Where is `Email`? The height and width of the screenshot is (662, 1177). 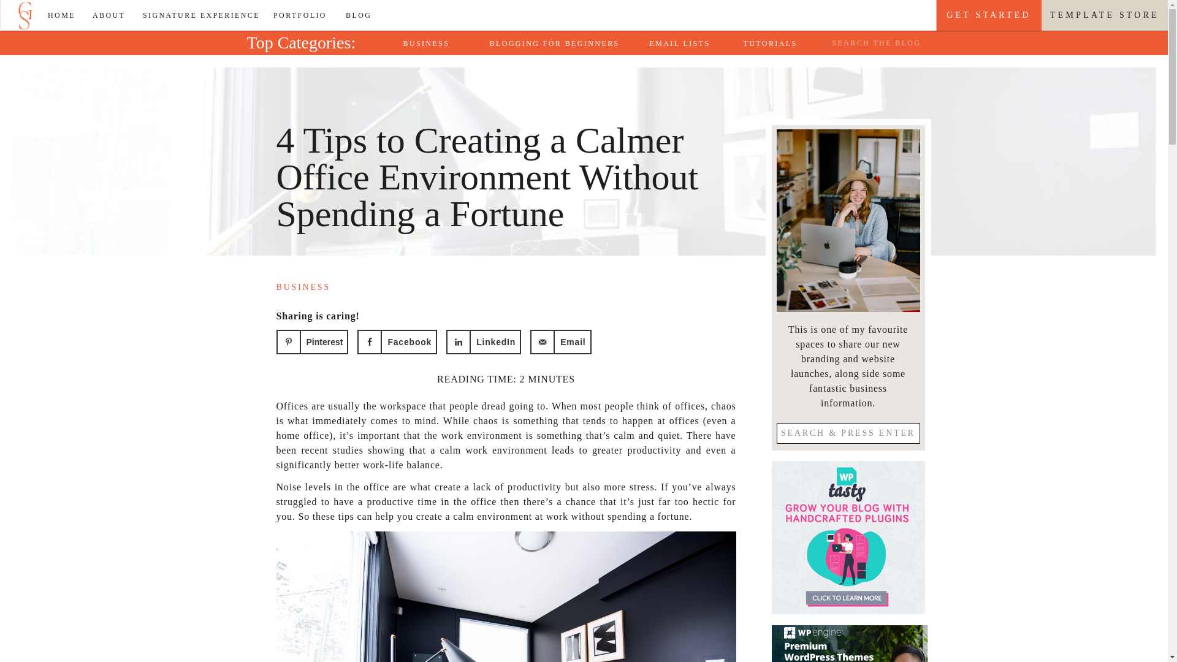
Email is located at coordinates (560, 341).